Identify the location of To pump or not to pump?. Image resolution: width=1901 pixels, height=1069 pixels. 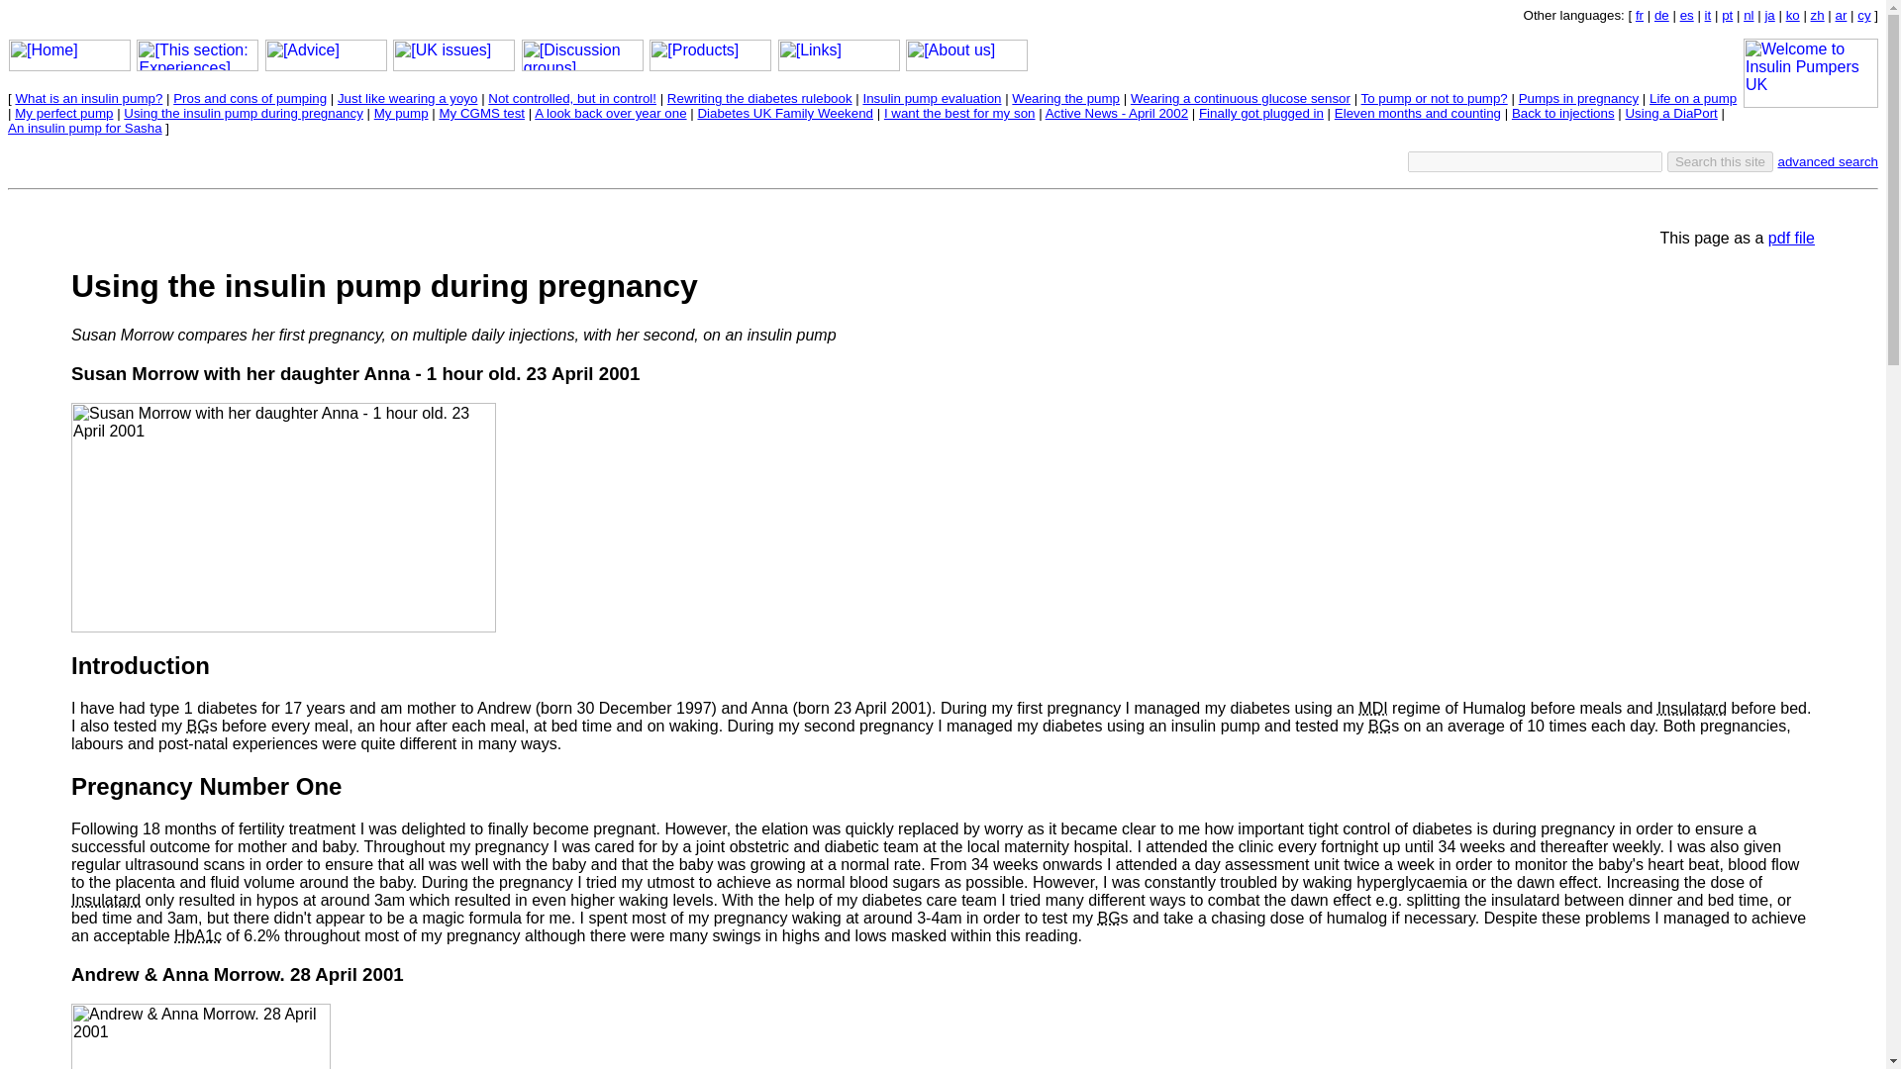
(1434, 97).